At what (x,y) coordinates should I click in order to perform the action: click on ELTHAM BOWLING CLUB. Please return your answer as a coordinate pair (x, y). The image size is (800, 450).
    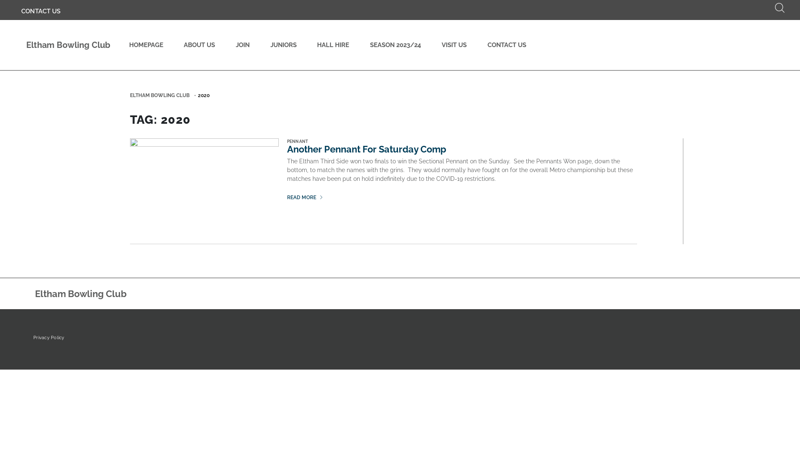
    Looking at the image, I should click on (160, 95).